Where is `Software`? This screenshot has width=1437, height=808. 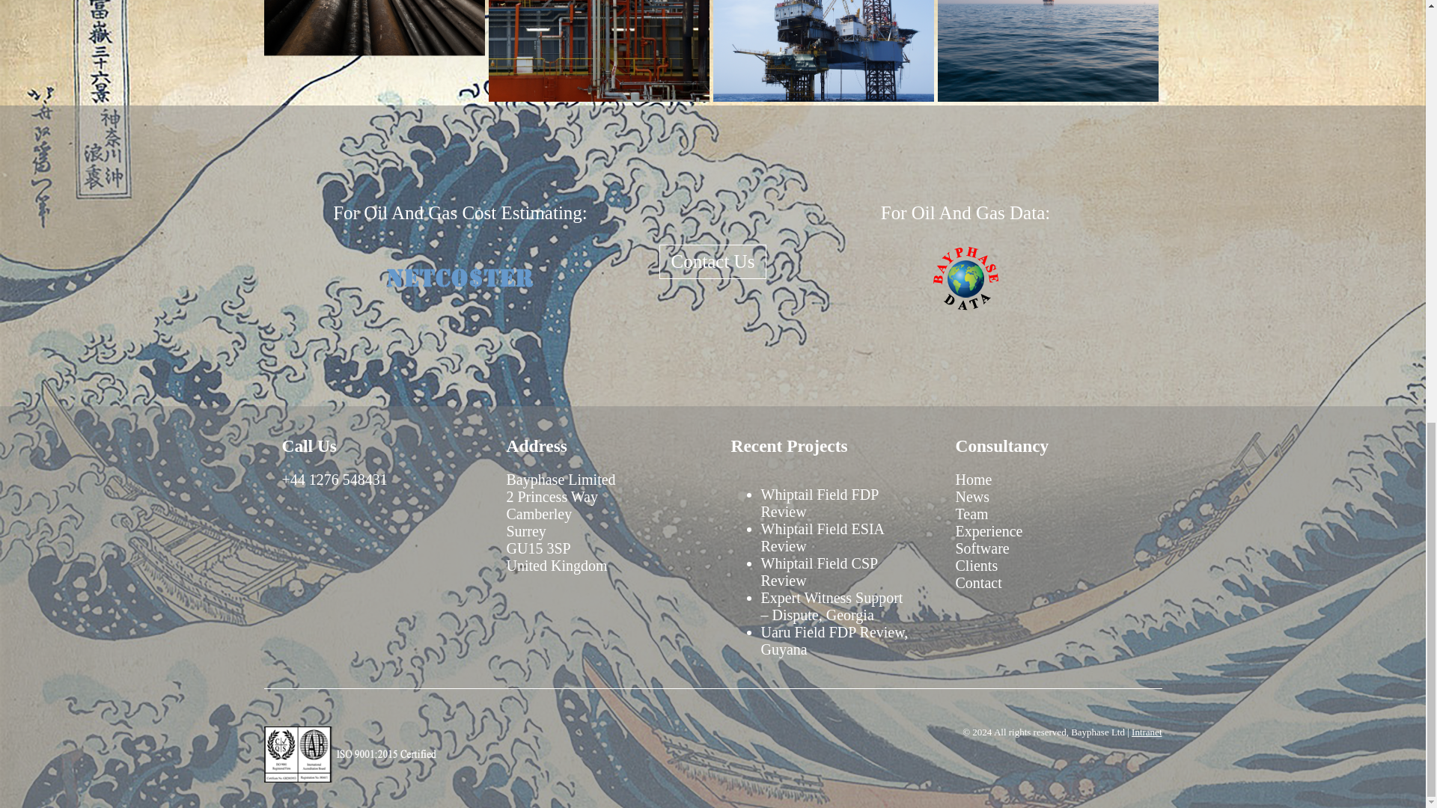 Software is located at coordinates (982, 548).